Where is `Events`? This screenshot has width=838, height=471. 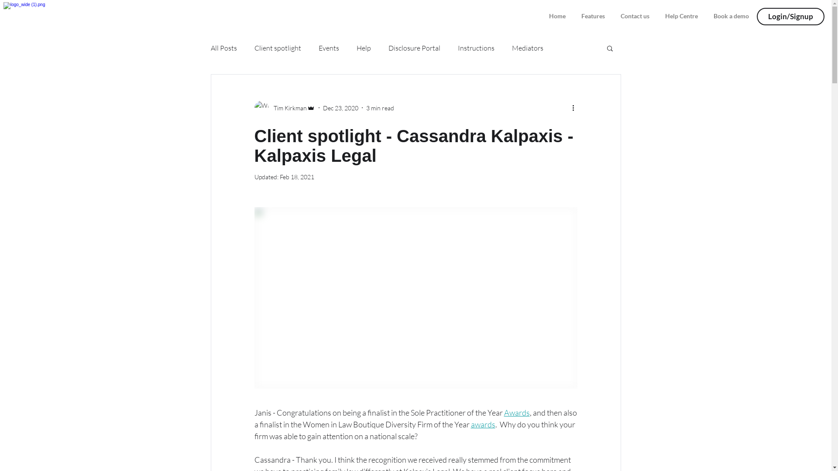 Events is located at coordinates (329, 48).